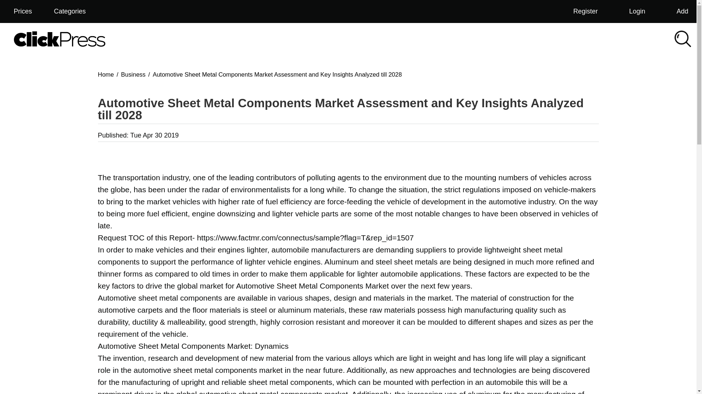 This screenshot has height=394, width=702. What do you see at coordinates (581, 11) in the screenshot?
I see `Register` at bounding box center [581, 11].